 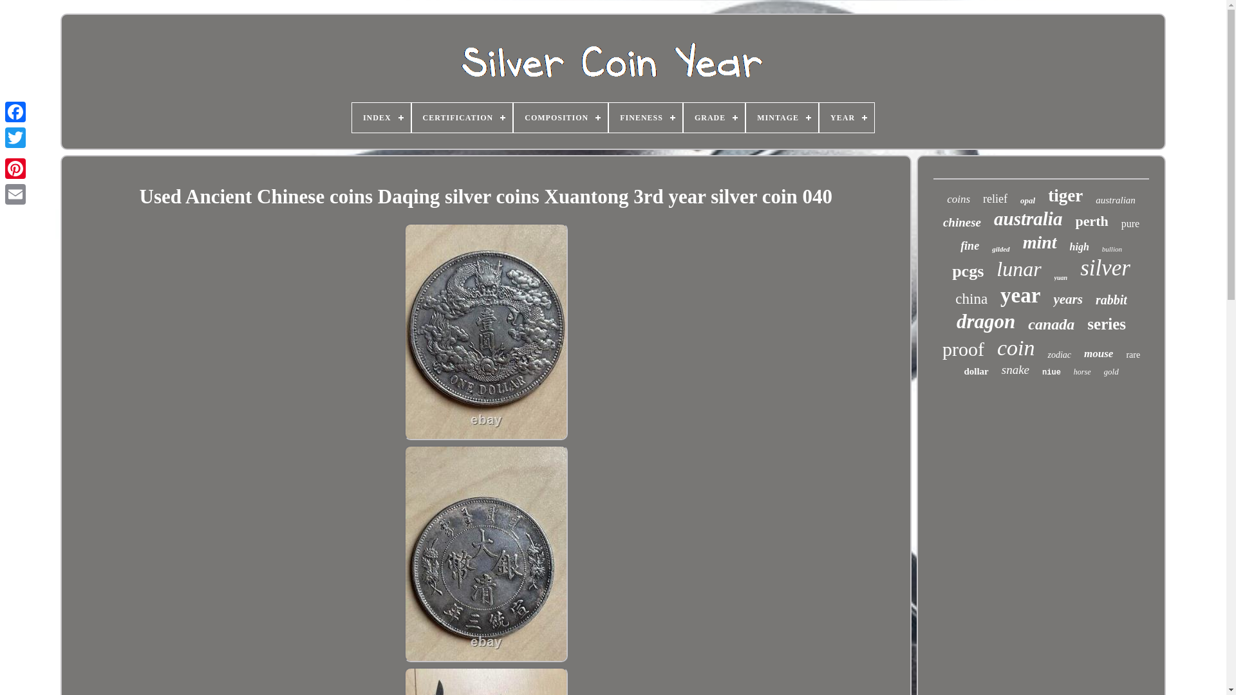 I want to click on COMPOSITION, so click(x=561, y=117).